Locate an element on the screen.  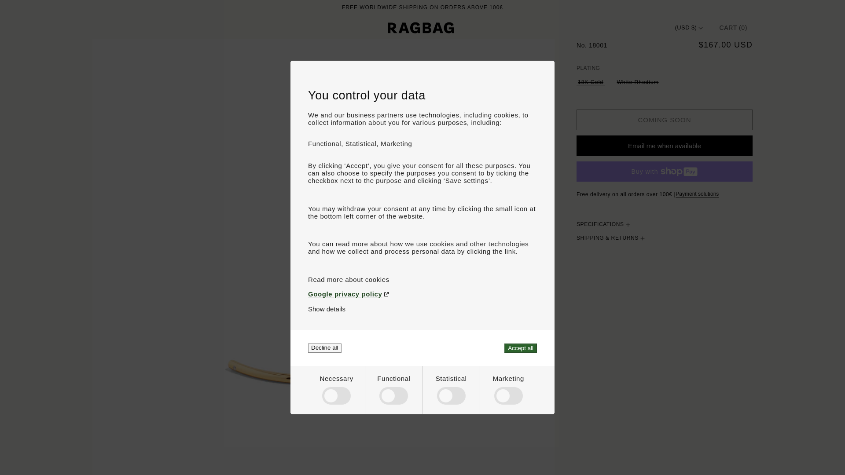
Show details is located at coordinates (327, 309).